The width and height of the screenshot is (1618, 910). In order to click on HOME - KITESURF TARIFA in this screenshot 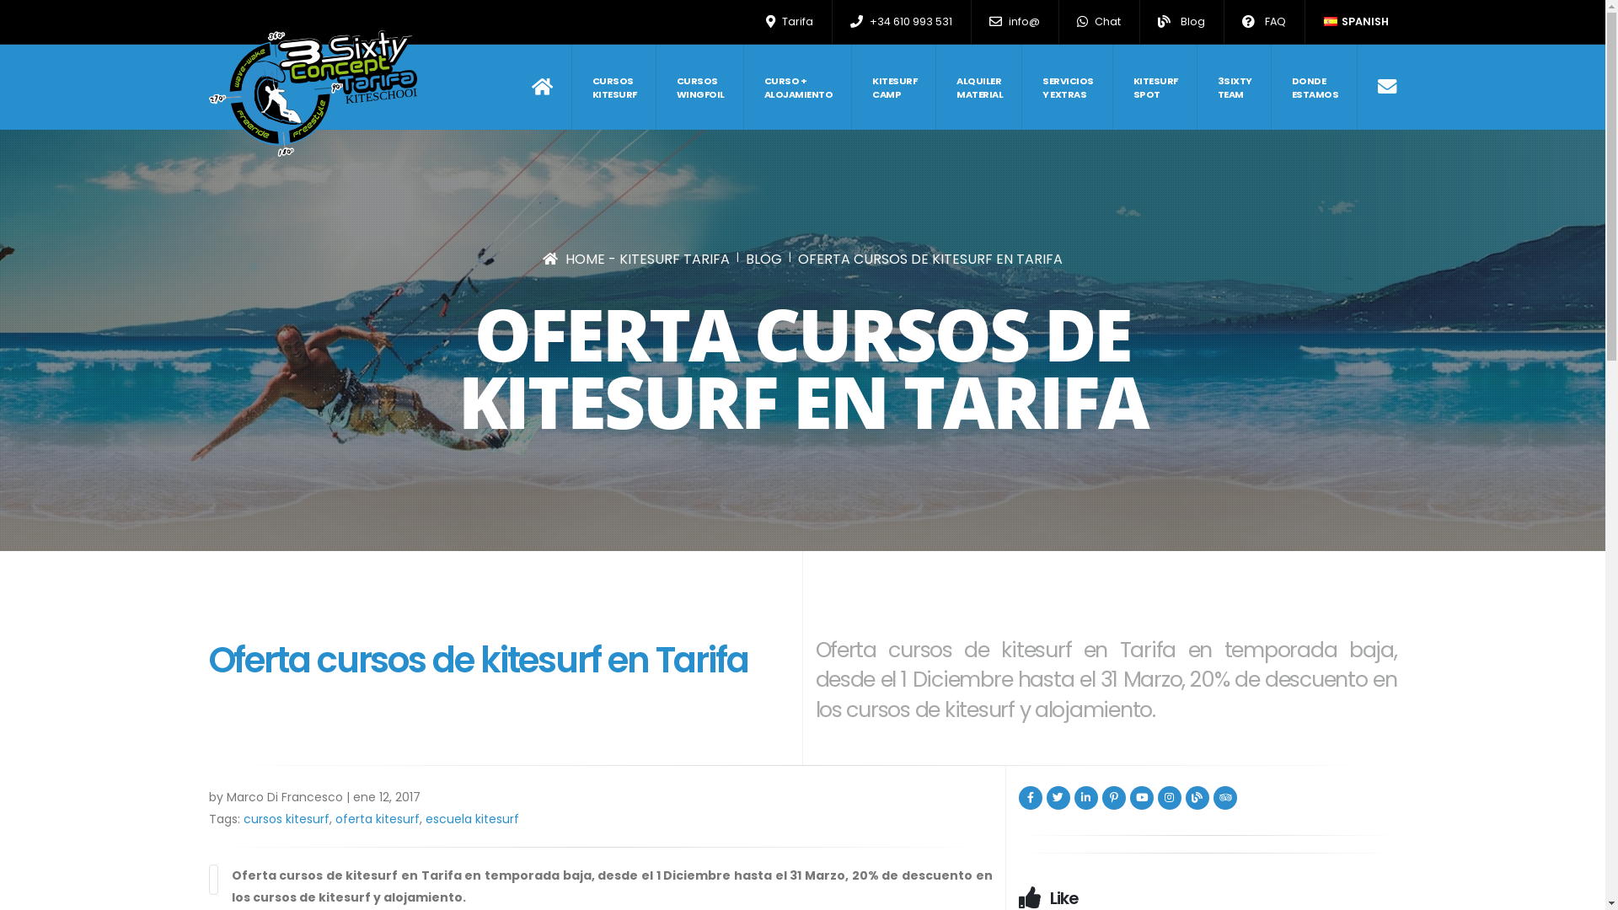, I will do `click(636, 260)`.